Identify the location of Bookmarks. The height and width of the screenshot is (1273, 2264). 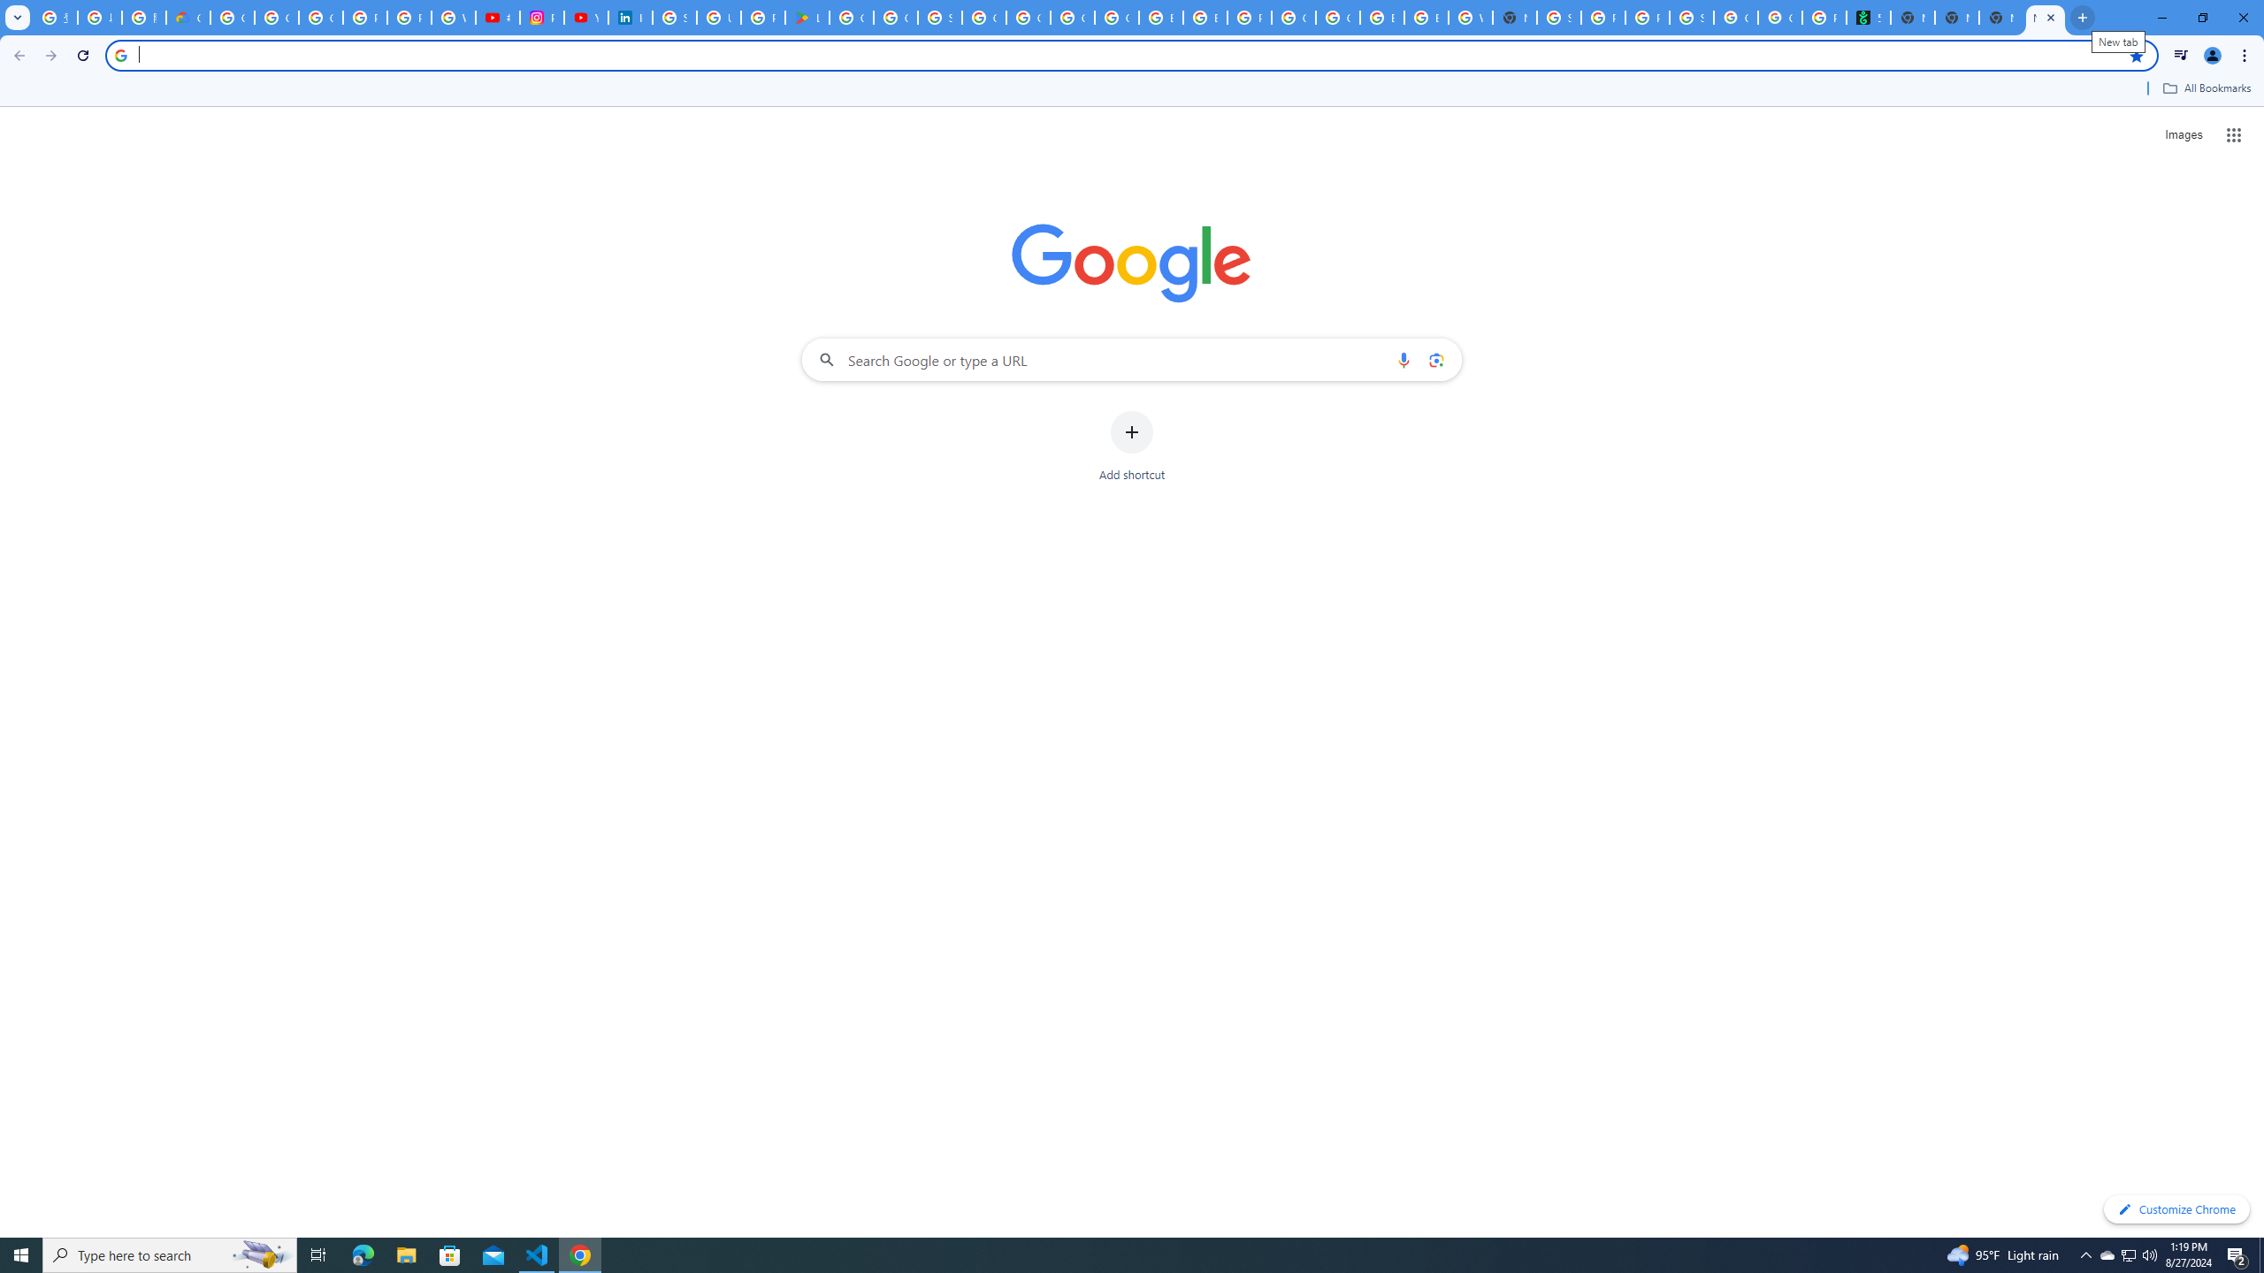
(1132, 90).